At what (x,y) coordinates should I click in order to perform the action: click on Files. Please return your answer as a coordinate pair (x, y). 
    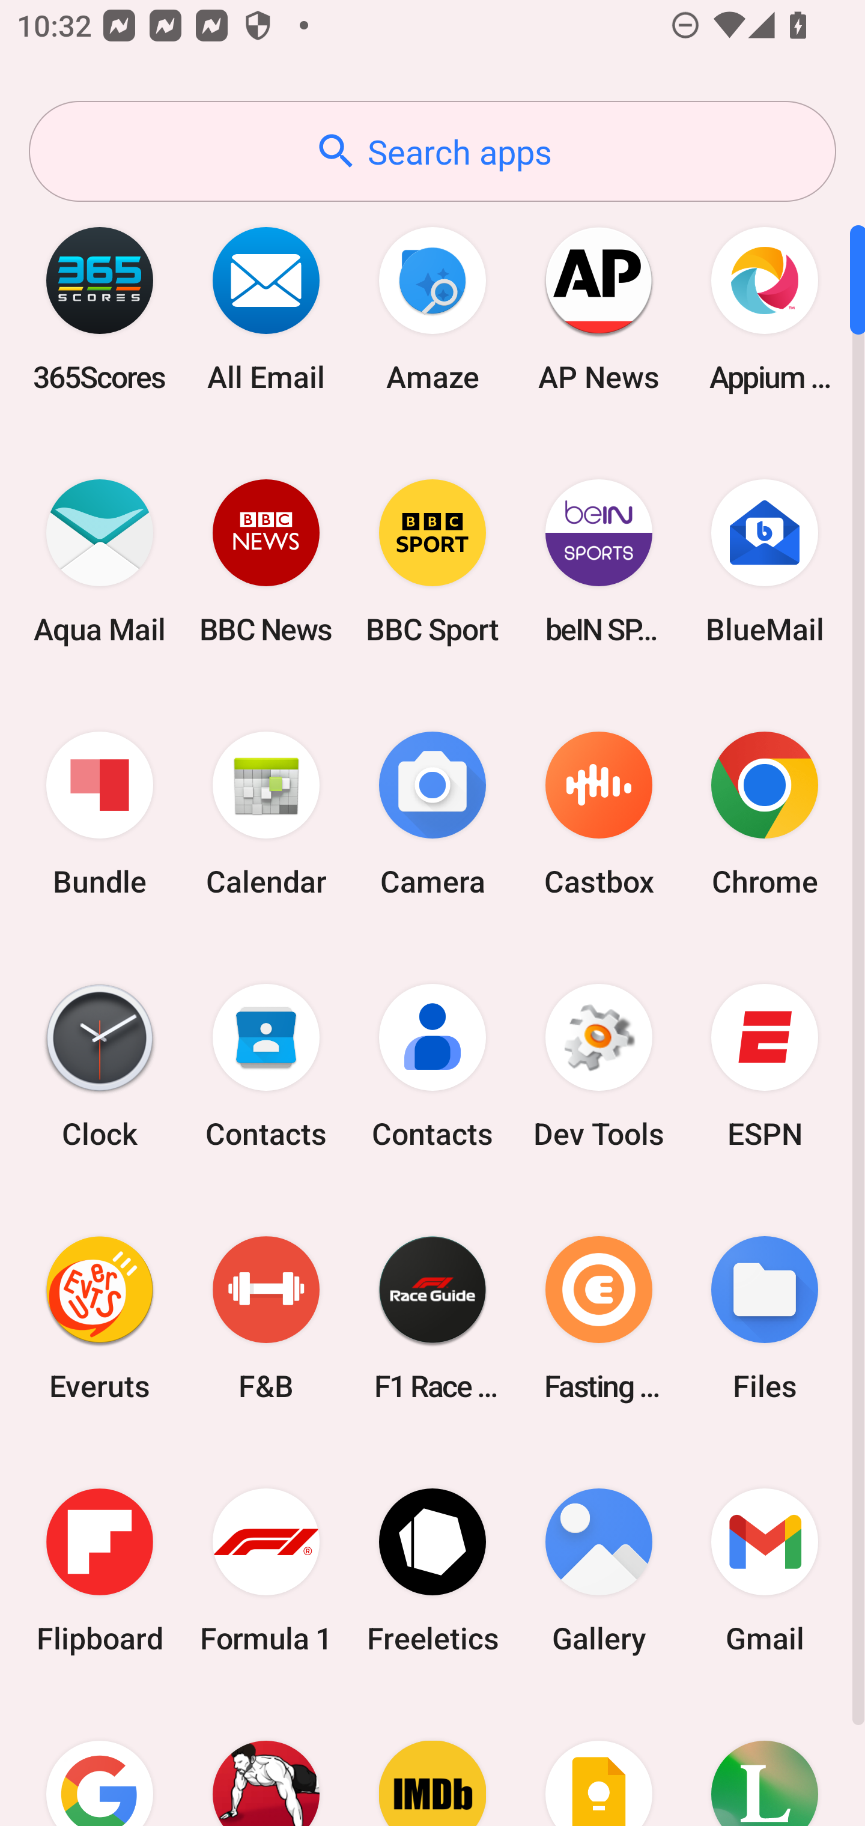
    Looking at the image, I should click on (765, 1318).